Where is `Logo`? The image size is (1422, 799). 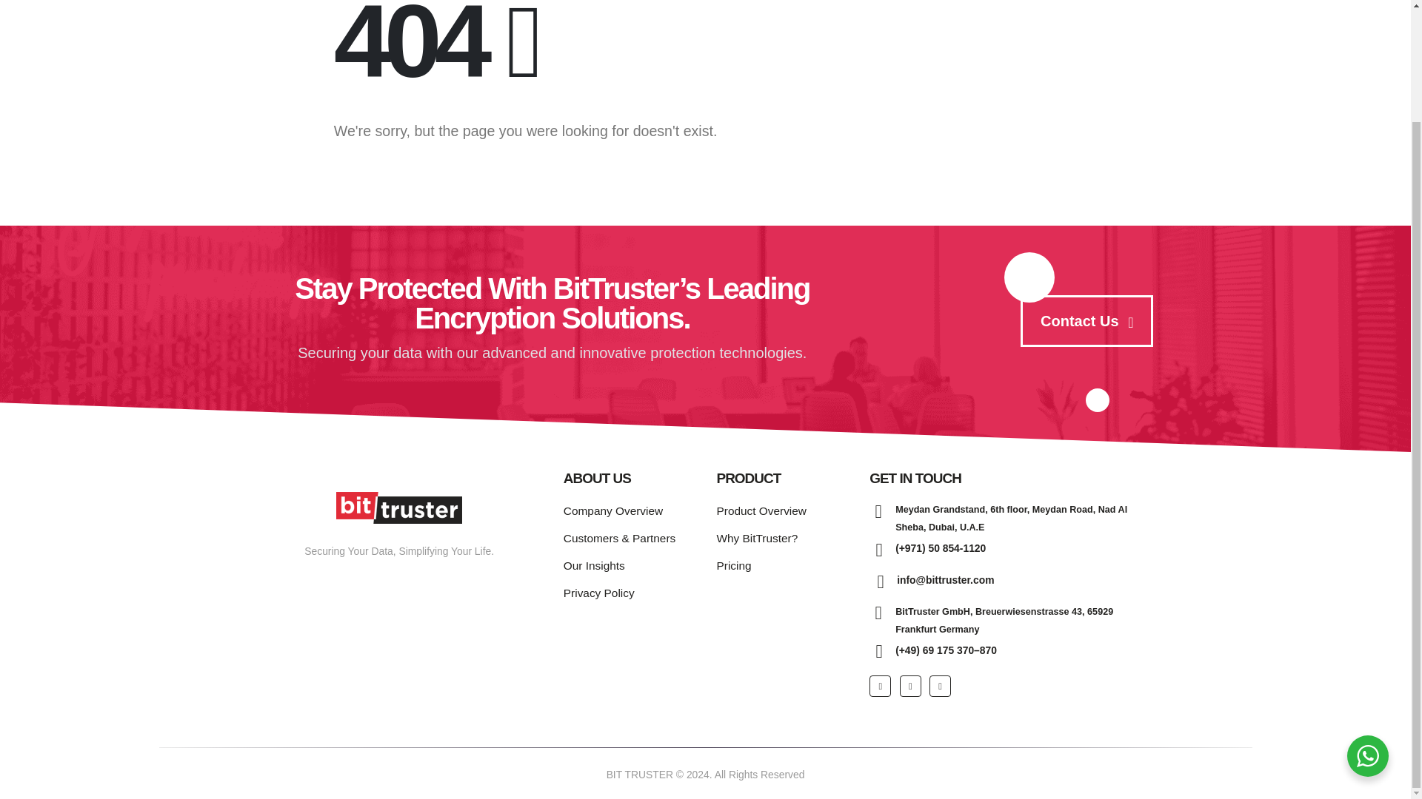
Logo is located at coordinates (398, 508).